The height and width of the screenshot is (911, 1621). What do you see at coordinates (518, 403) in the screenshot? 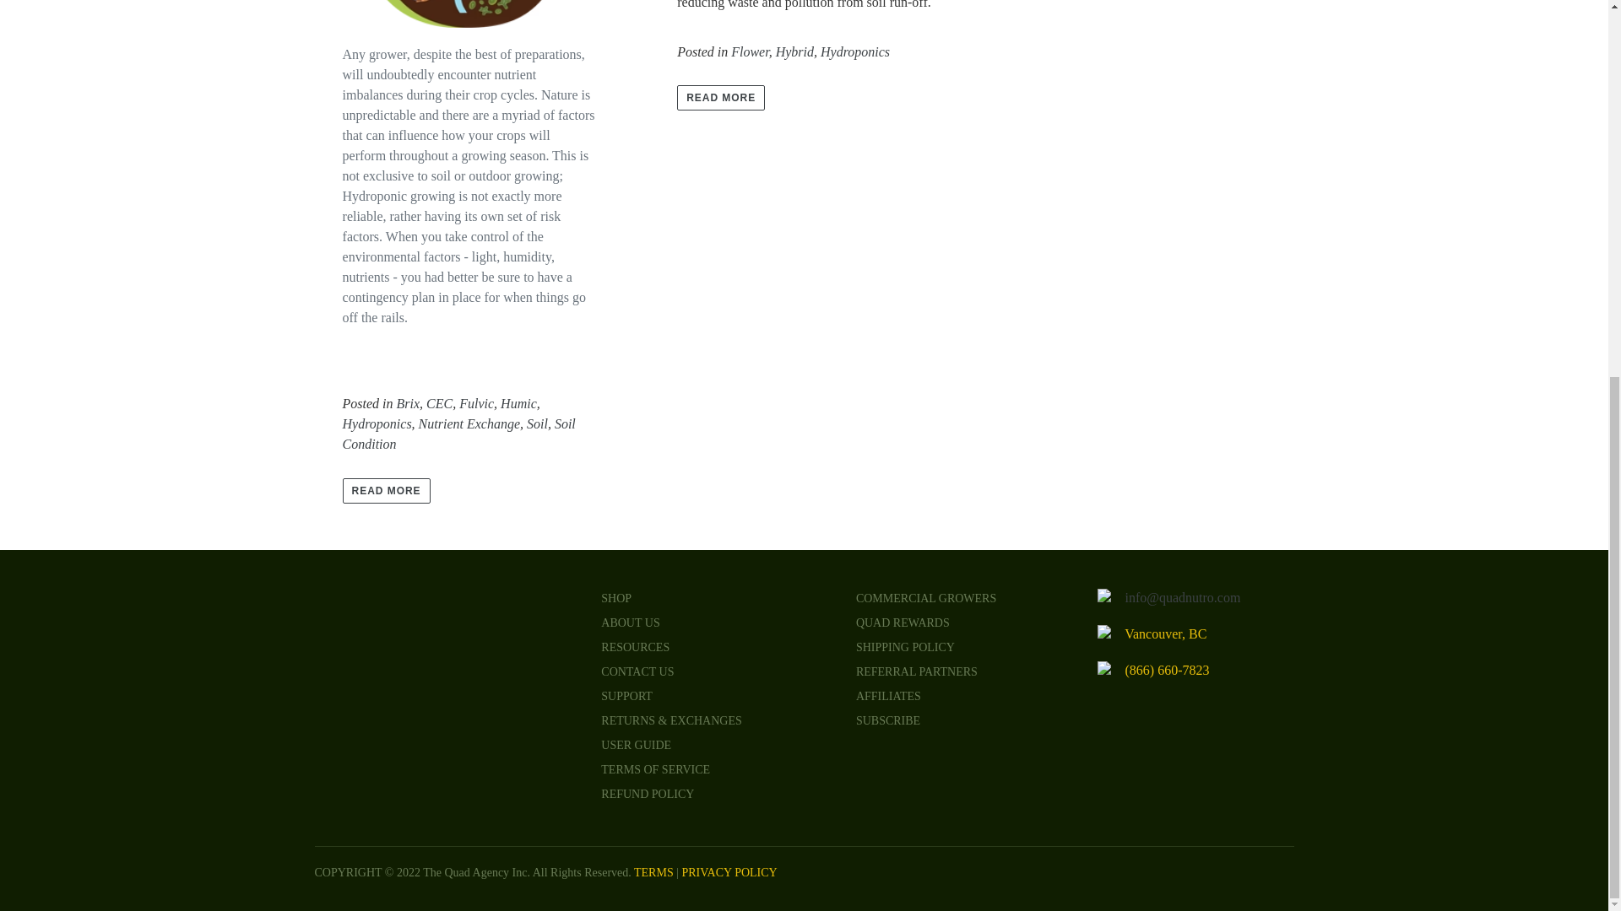
I see `Humic` at bounding box center [518, 403].